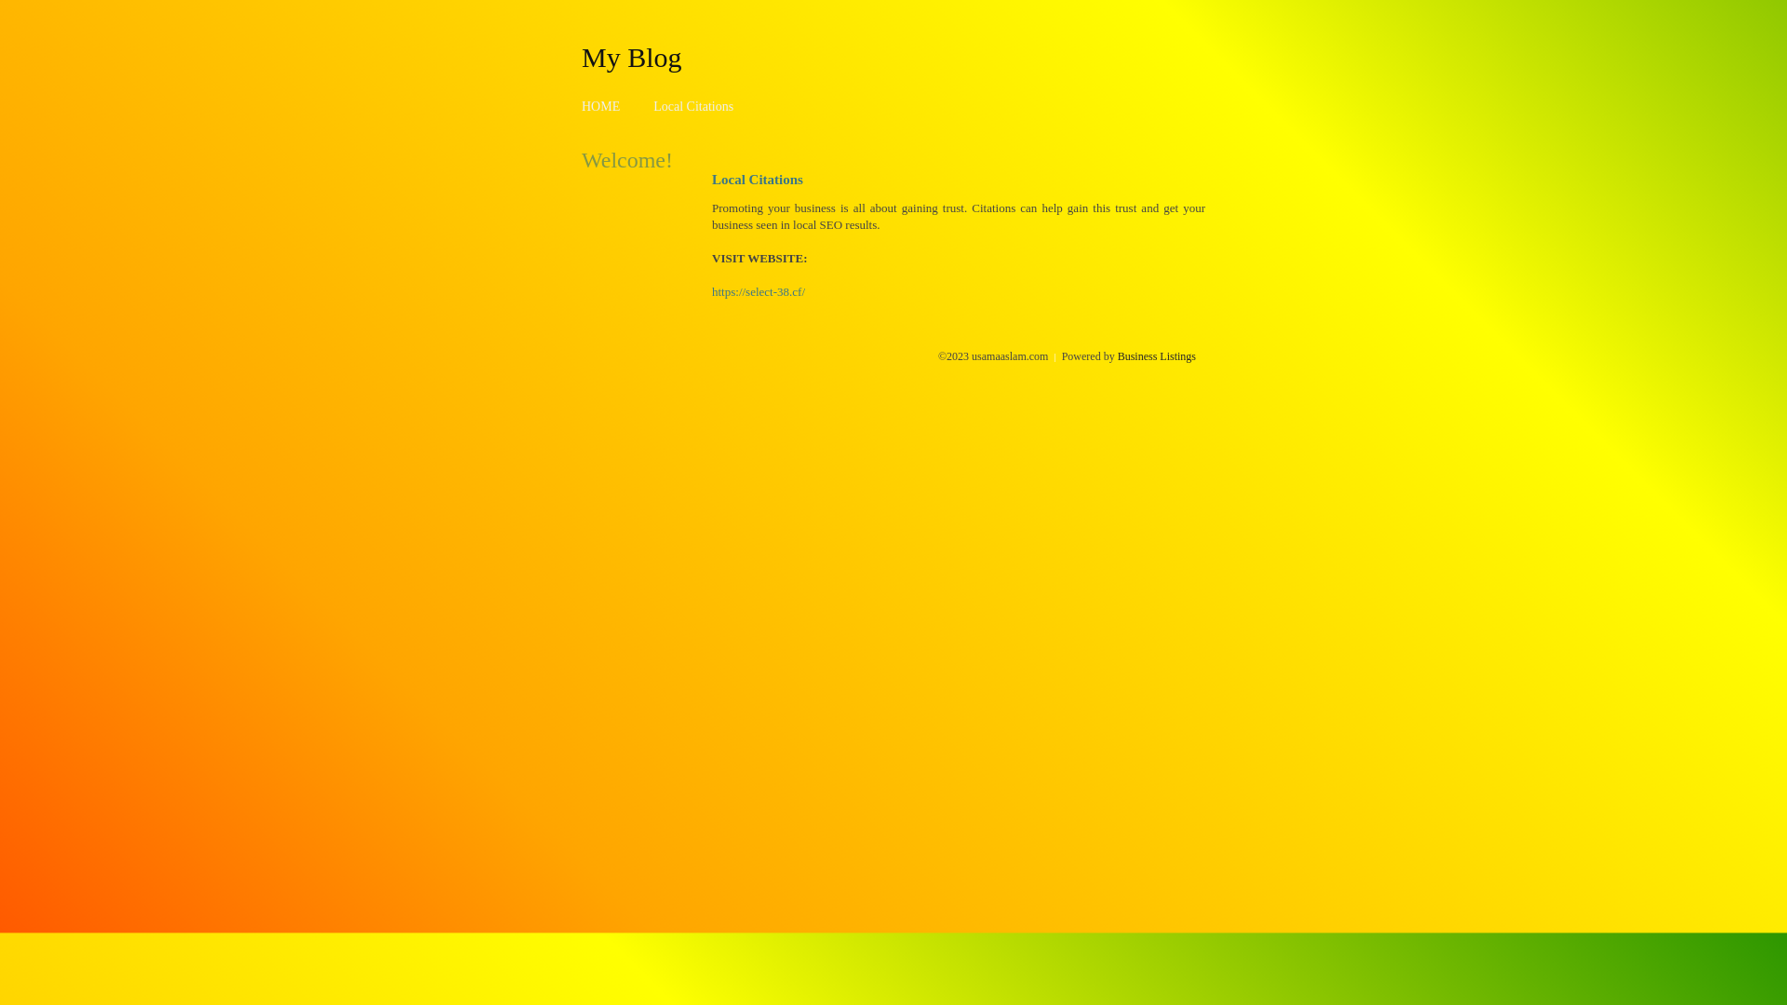 The image size is (1787, 1005). Describe the element at coordinates (601, 106) in the screenshot. I see `HOME` at that location.